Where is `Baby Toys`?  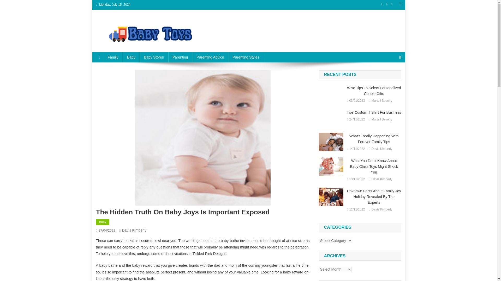
Baby Toys is located at coordinates (117, 47).